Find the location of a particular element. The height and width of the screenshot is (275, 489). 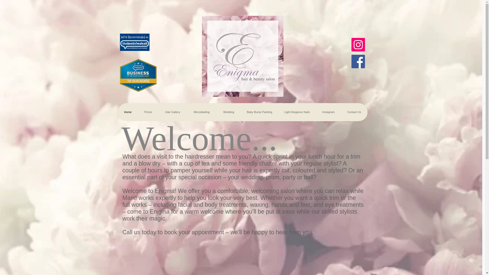

Home is located at coordinates (128, 112).